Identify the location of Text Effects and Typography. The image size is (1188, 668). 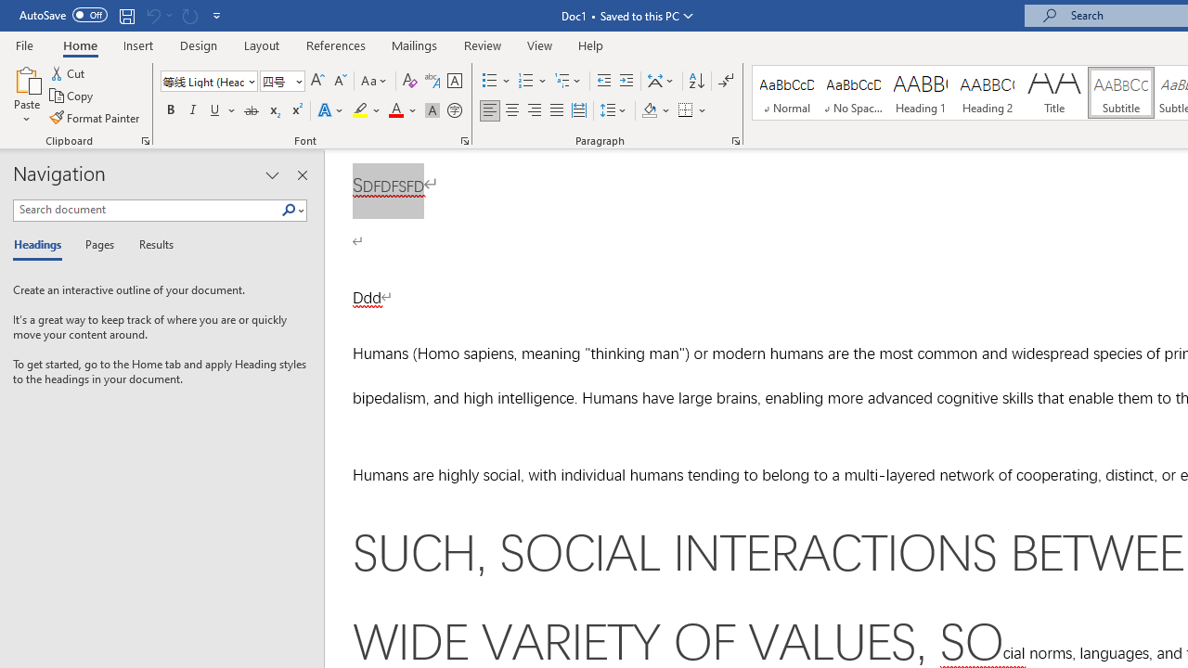
(331, 111).